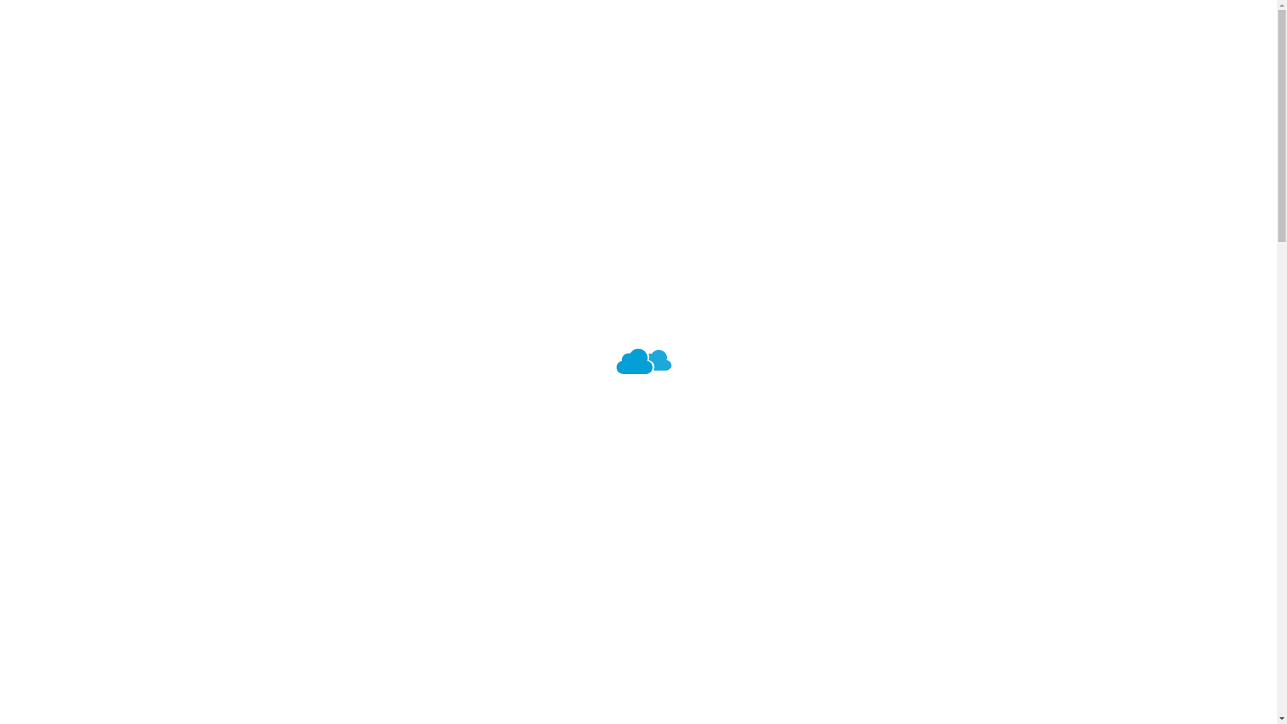 The width and height of the screenshot is (1287, 724). What do you see at coordinates (134, 271) in the screenshot?
I see `Alle Trainings` at bounding box center [134, 271].